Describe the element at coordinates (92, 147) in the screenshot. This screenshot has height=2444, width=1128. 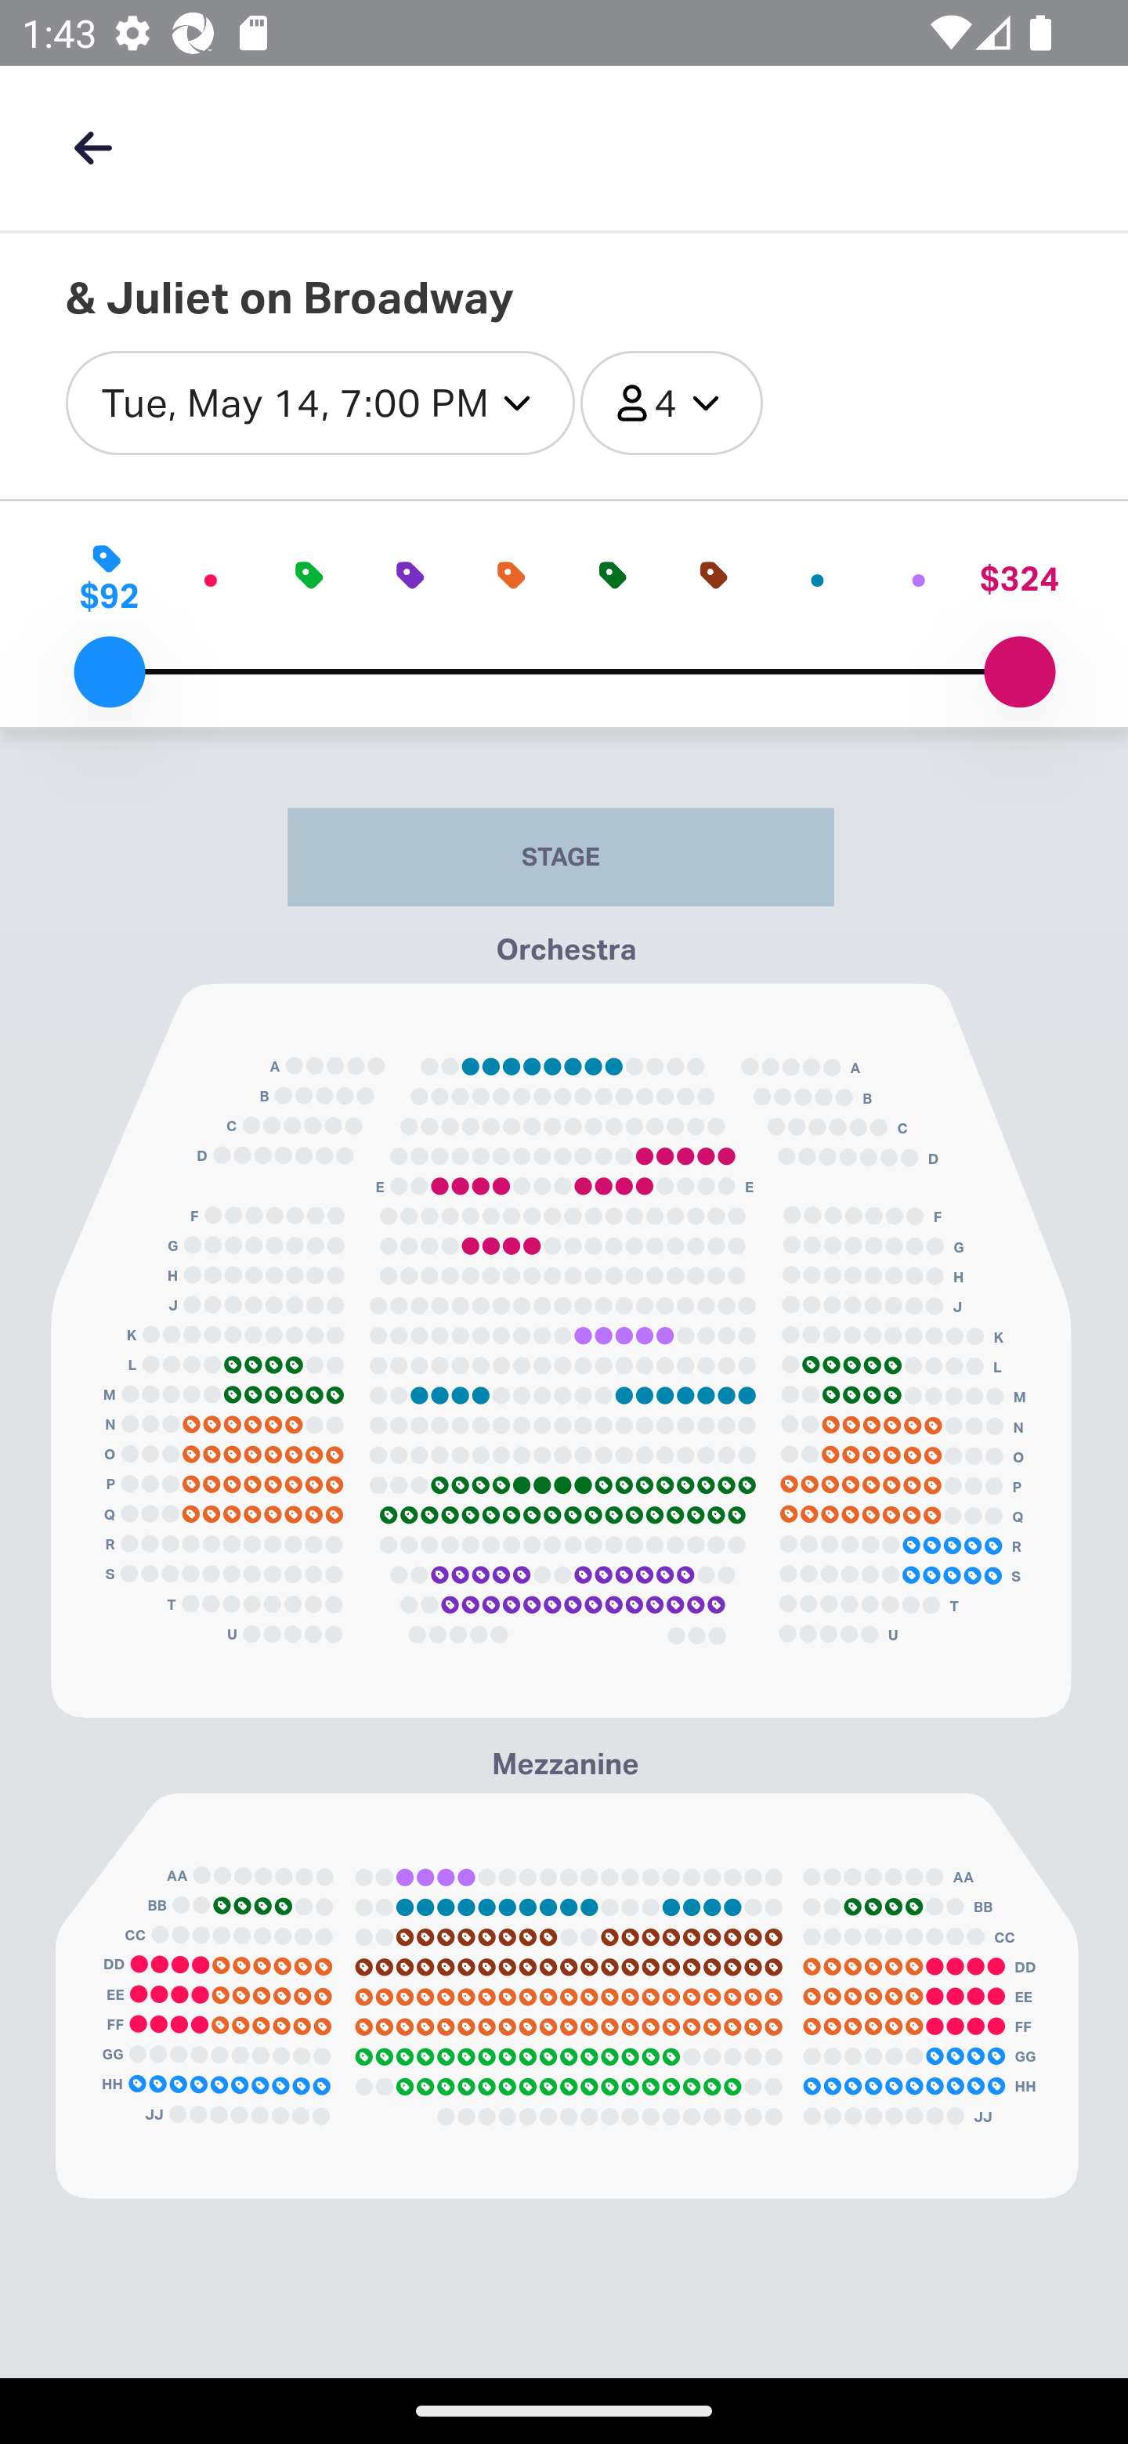
I see `back button` at that location.